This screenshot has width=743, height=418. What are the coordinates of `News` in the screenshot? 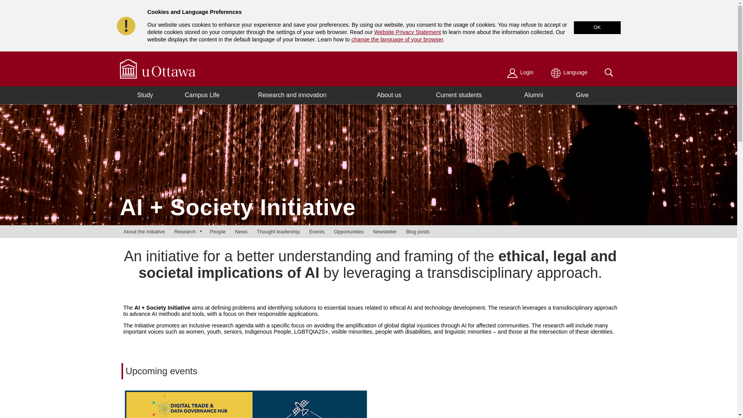 It's located at (241, 232).